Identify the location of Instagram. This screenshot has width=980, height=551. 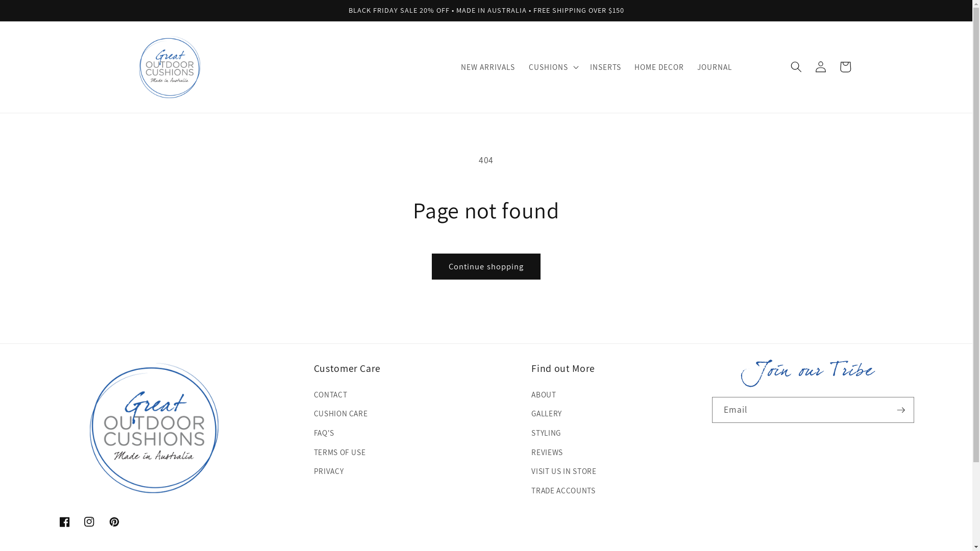
(89, 522).